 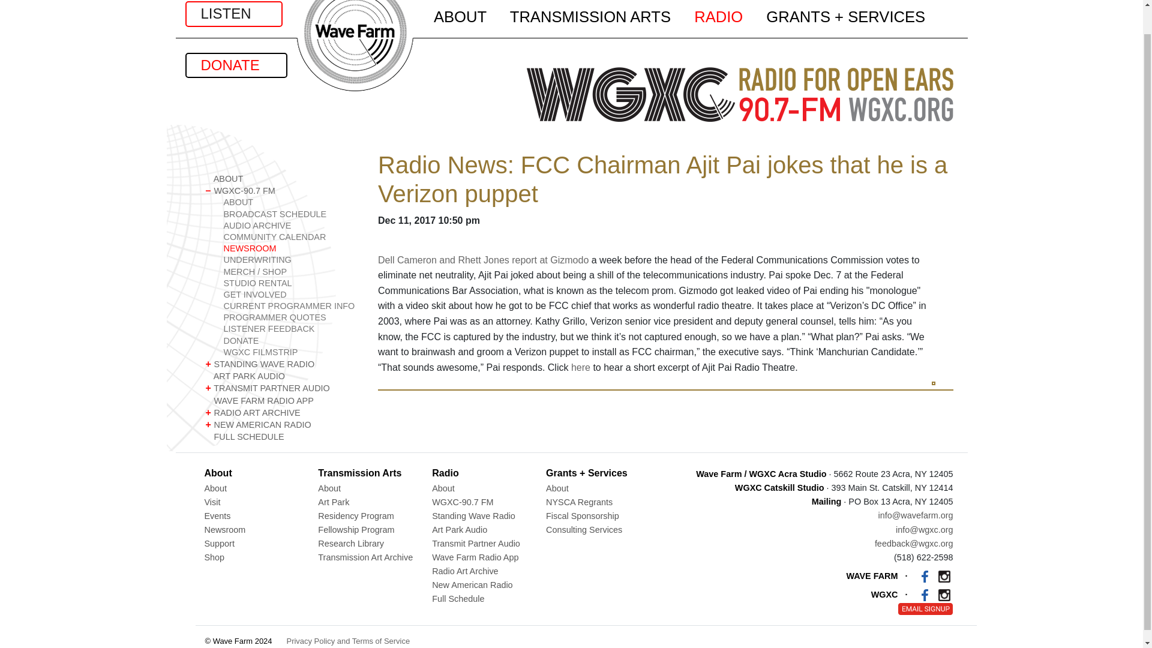 What do you see at coordinates (281, 179) in the screenshot?
I see `  ABOUT` at bounding box center [281, 179].